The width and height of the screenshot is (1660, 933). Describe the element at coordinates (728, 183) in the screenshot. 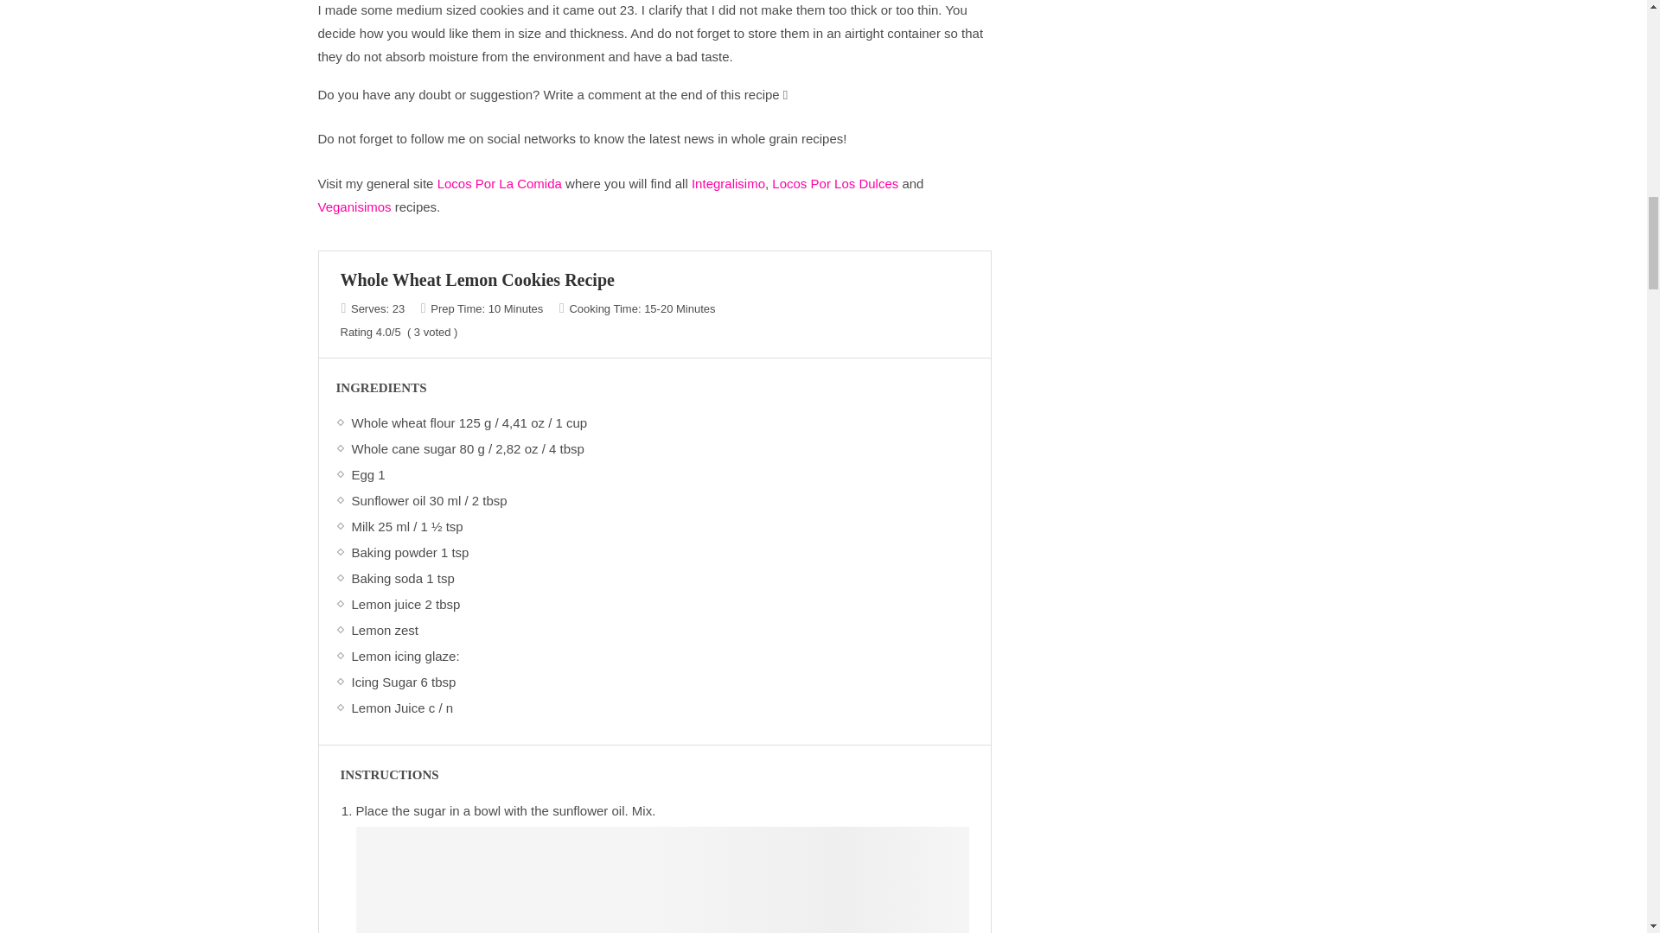

I see `Integralisimo` at that location.